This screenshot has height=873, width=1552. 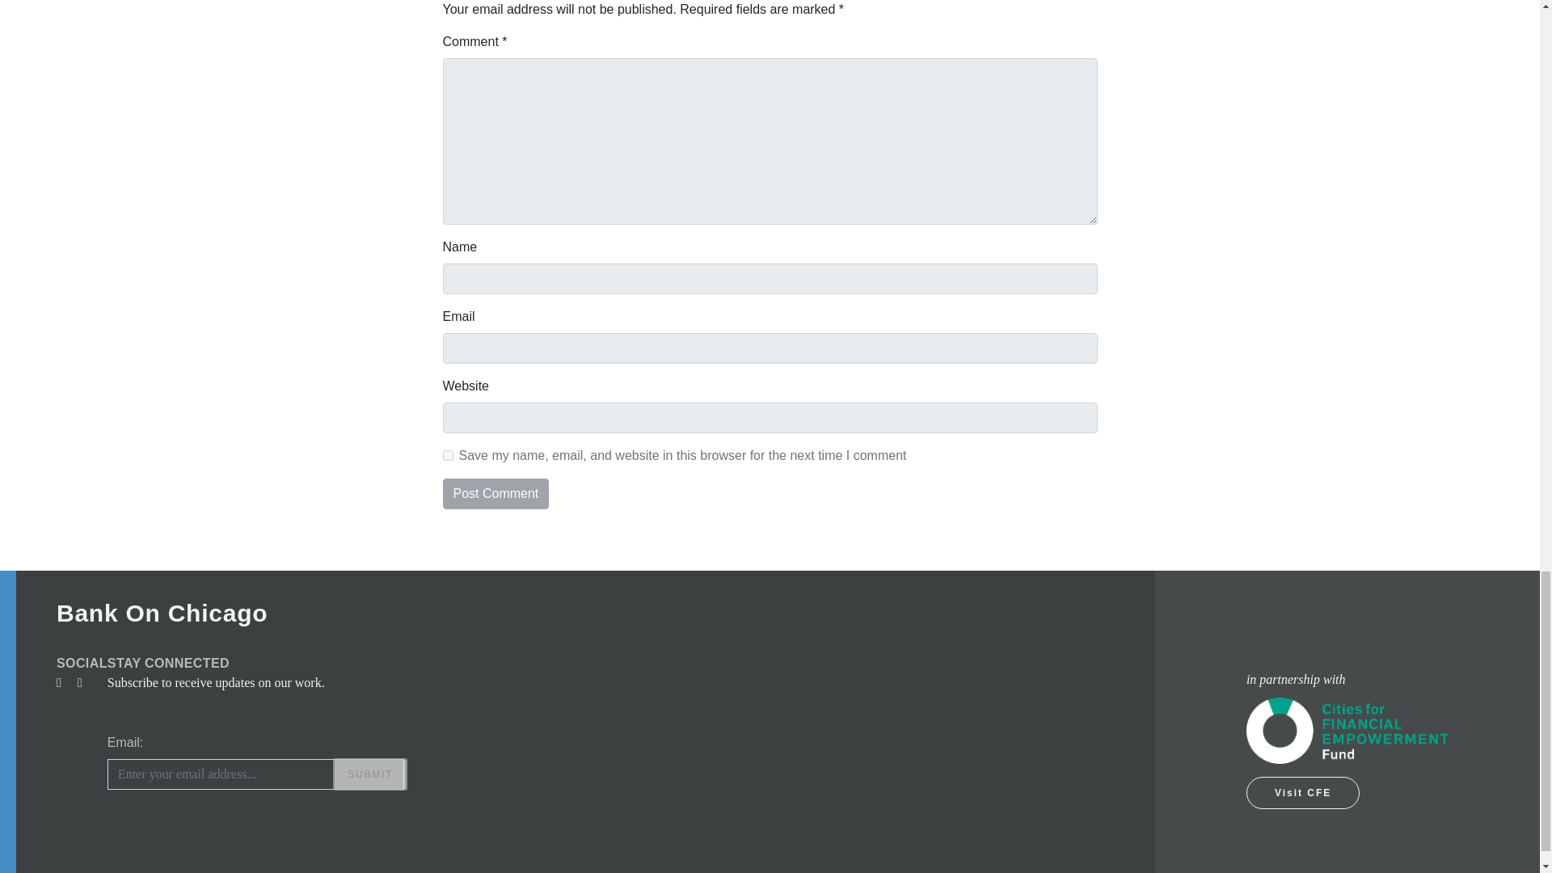 I want to click on yes, so click(x=448, y=456).